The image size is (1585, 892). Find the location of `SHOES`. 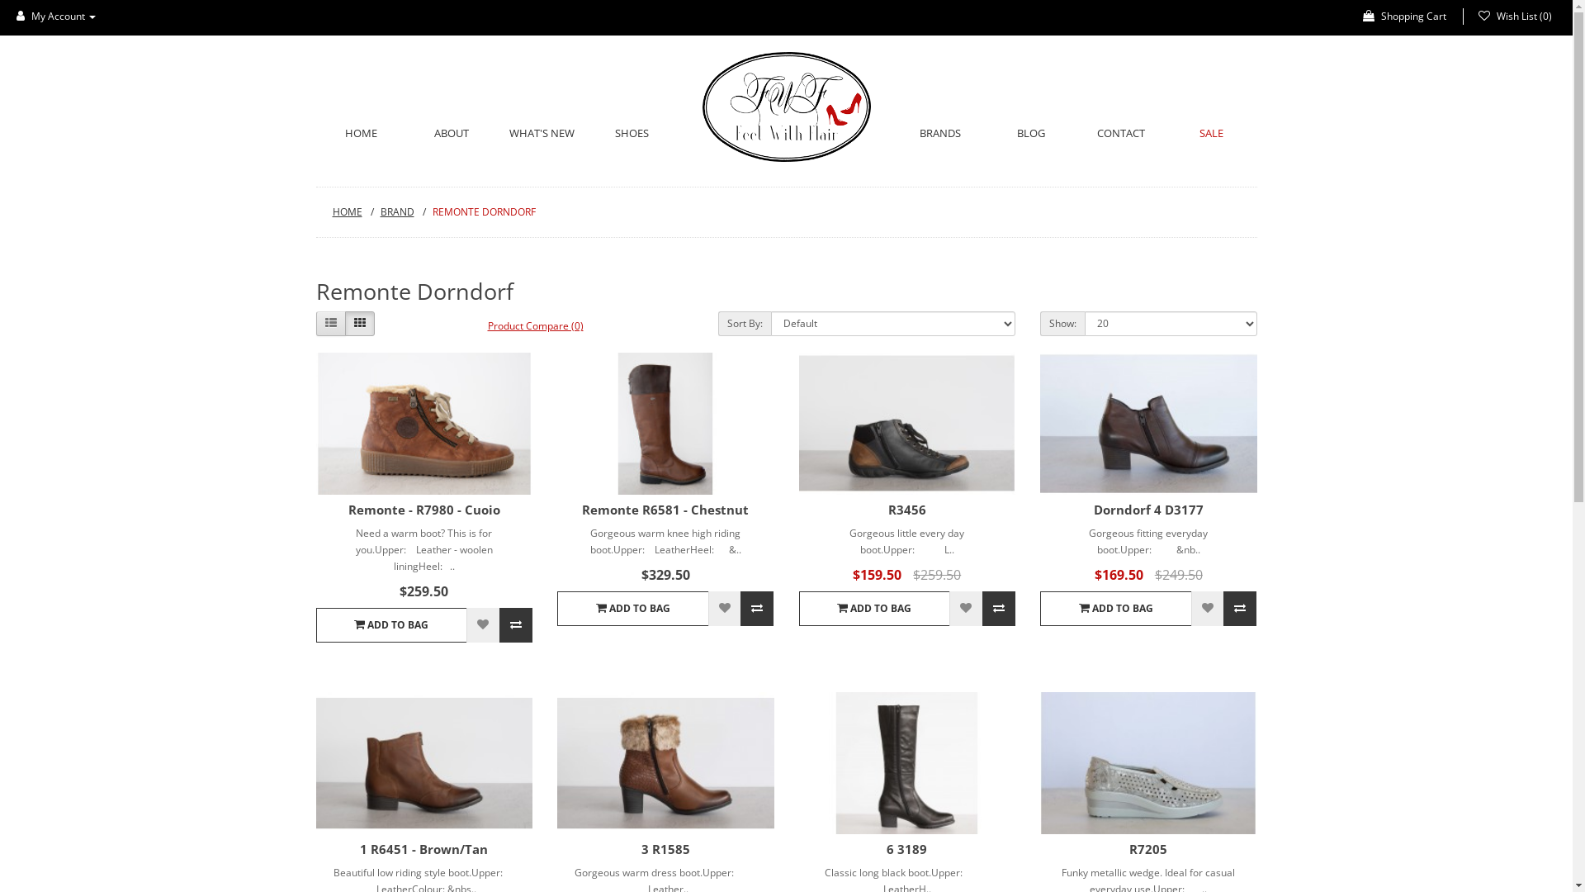

SHOES is located at coordinates (632, 133).